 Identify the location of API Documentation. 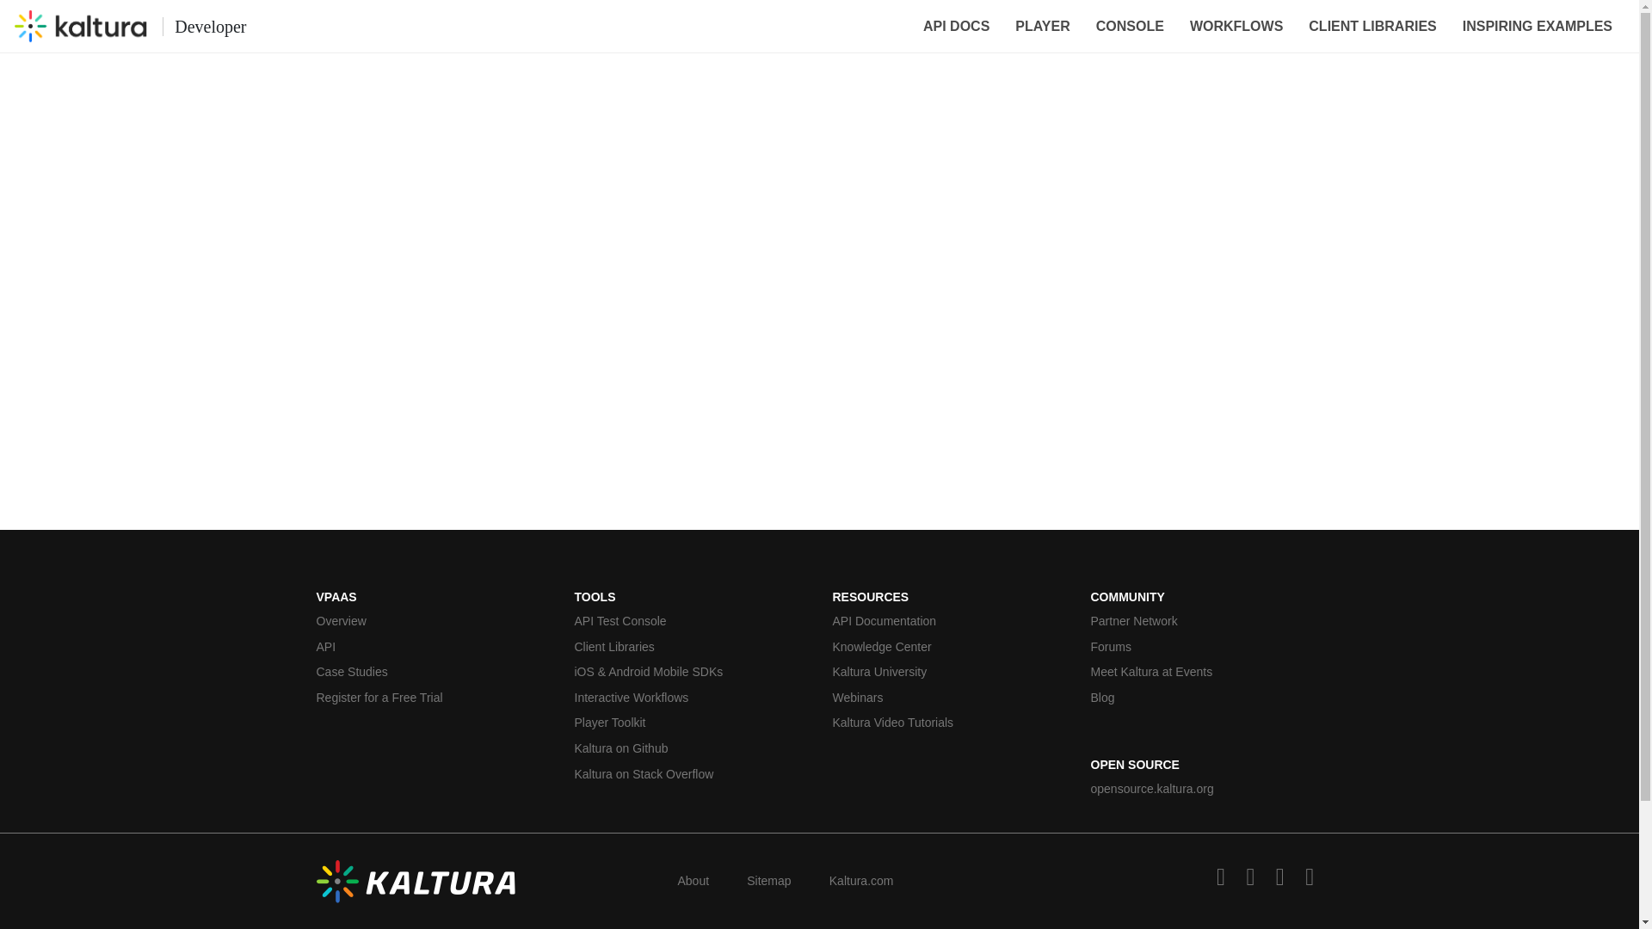
(948, 621).